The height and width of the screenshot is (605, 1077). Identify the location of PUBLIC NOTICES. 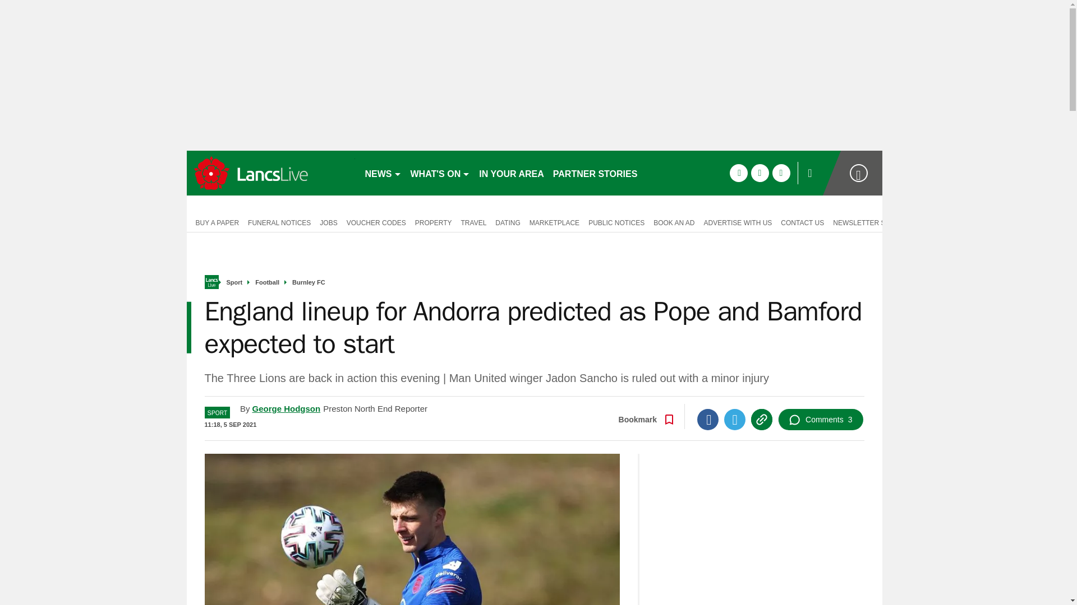
(616, 222).